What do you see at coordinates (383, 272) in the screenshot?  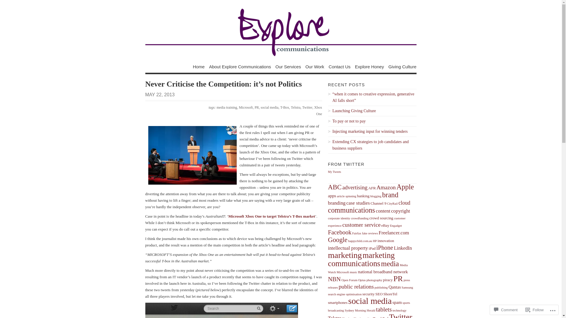 I see `national broadband network` at bounding box center [383, 272].